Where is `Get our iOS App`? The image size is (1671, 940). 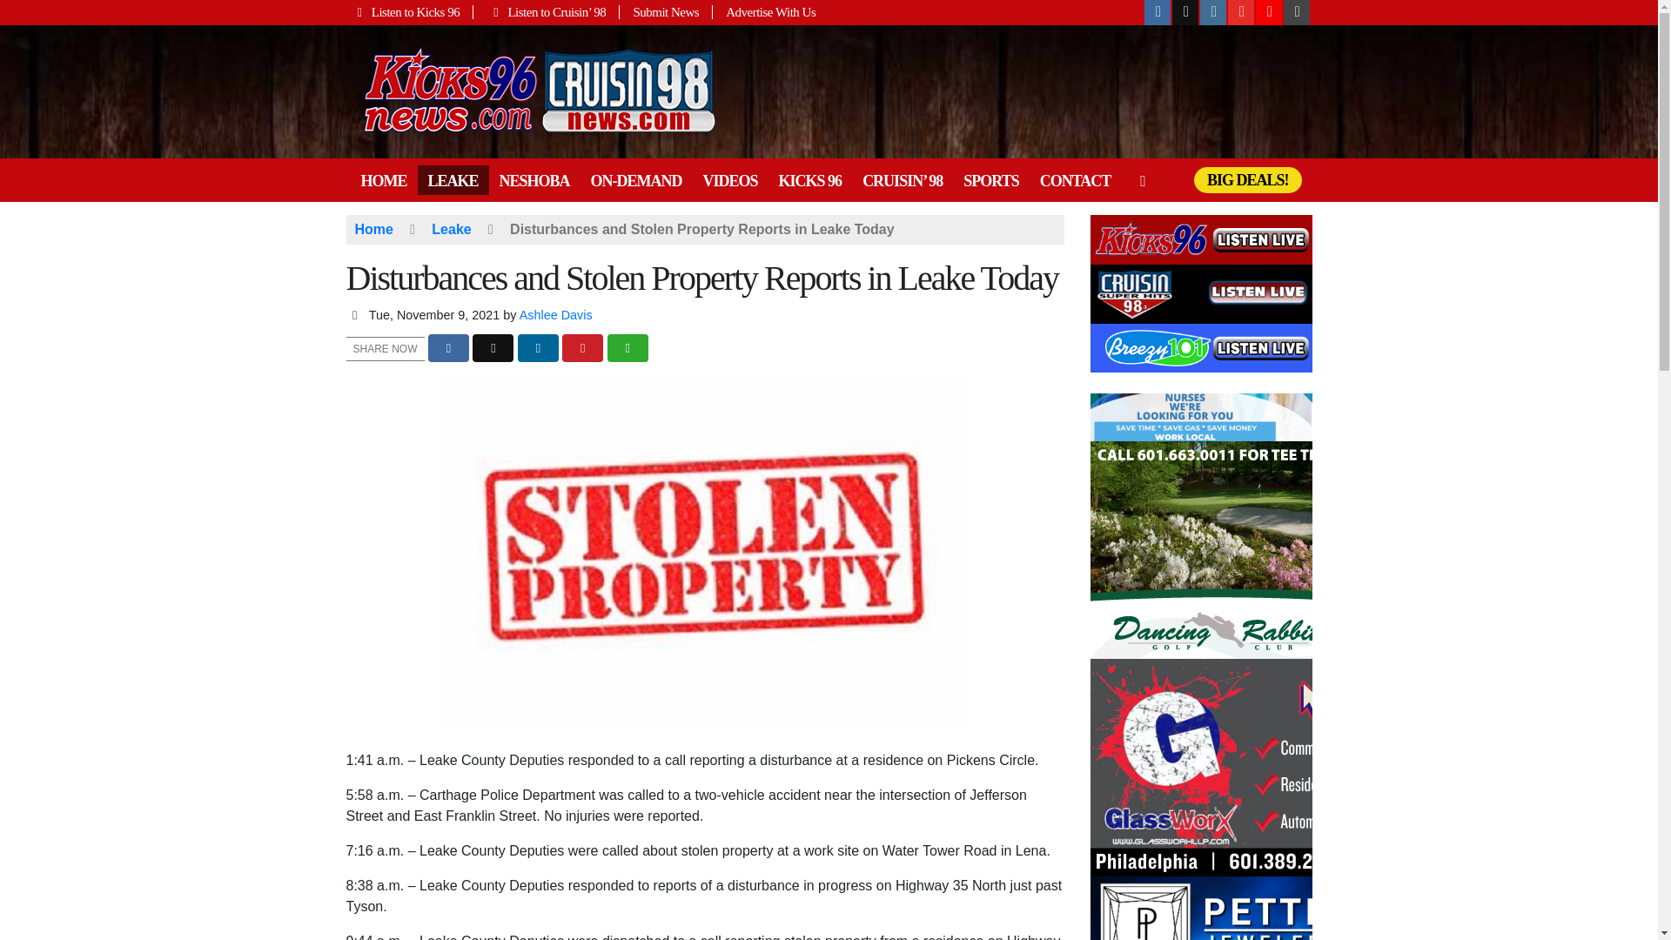 Get our iOS App is located at coordinates (1297, 12).